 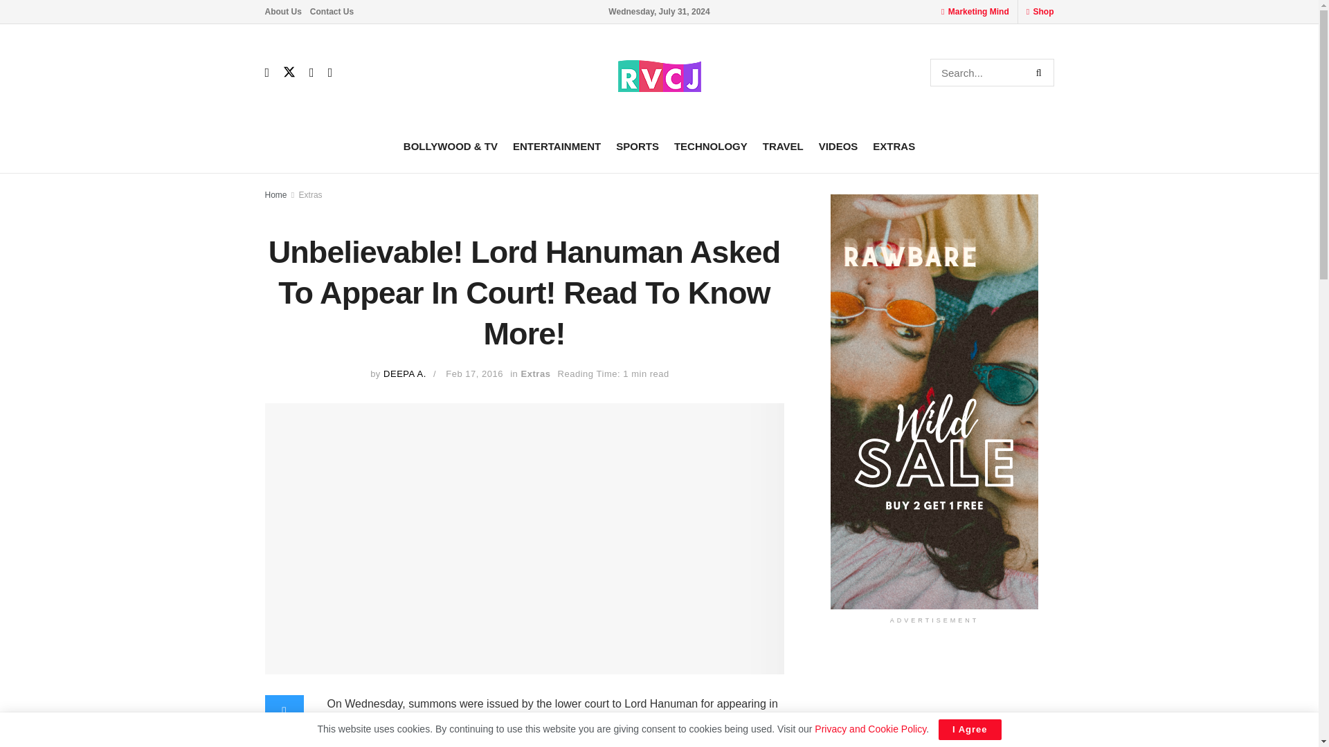 What do you see at coordinates (1042, 11) in the screenshot?
I see `Shop` at bounding box center [1042, 11].